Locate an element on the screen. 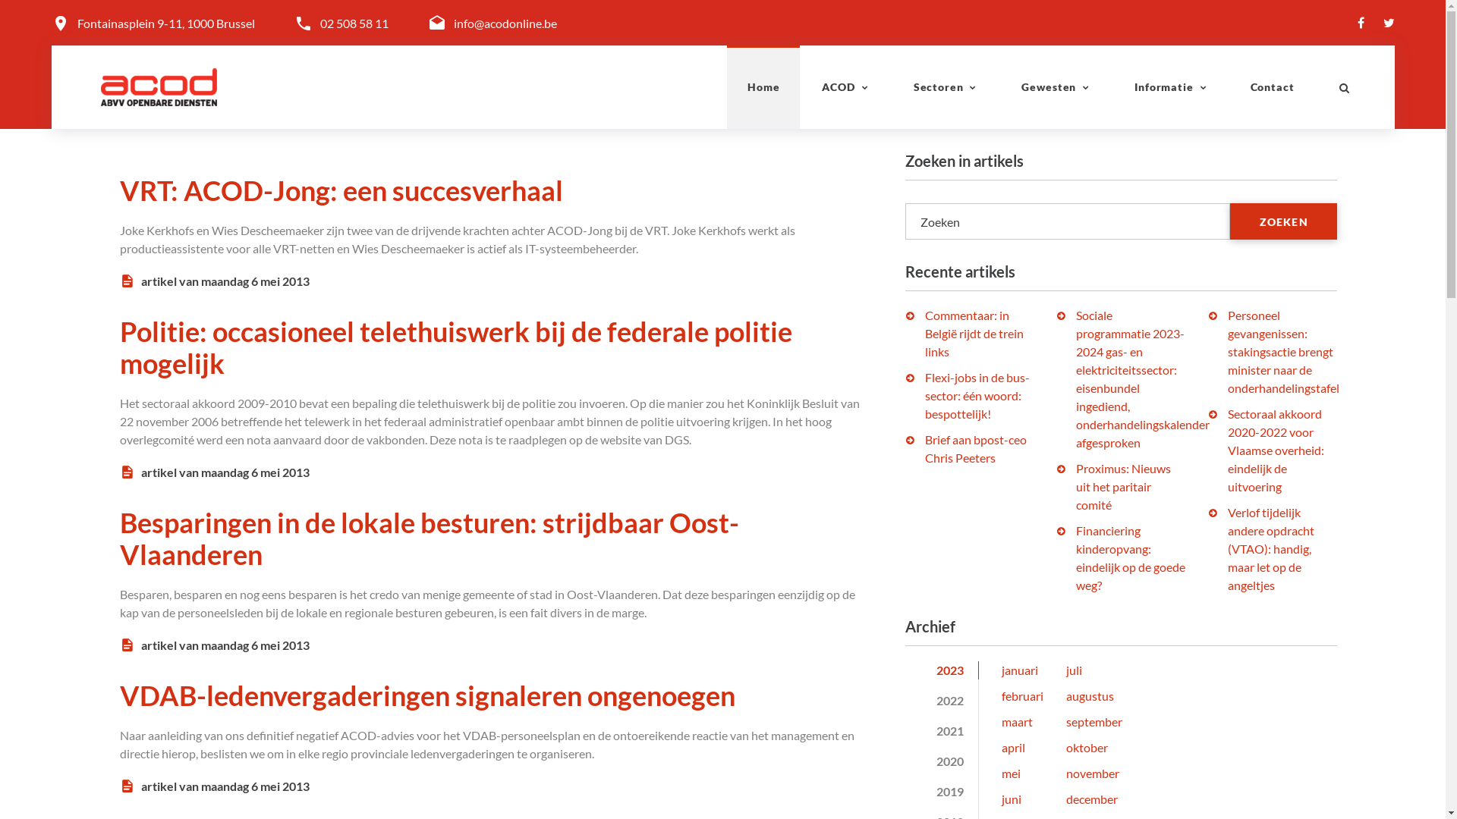 The height and width of the screenshot is (819, 1457). Gewesten is located at coordinates (1056, 87).